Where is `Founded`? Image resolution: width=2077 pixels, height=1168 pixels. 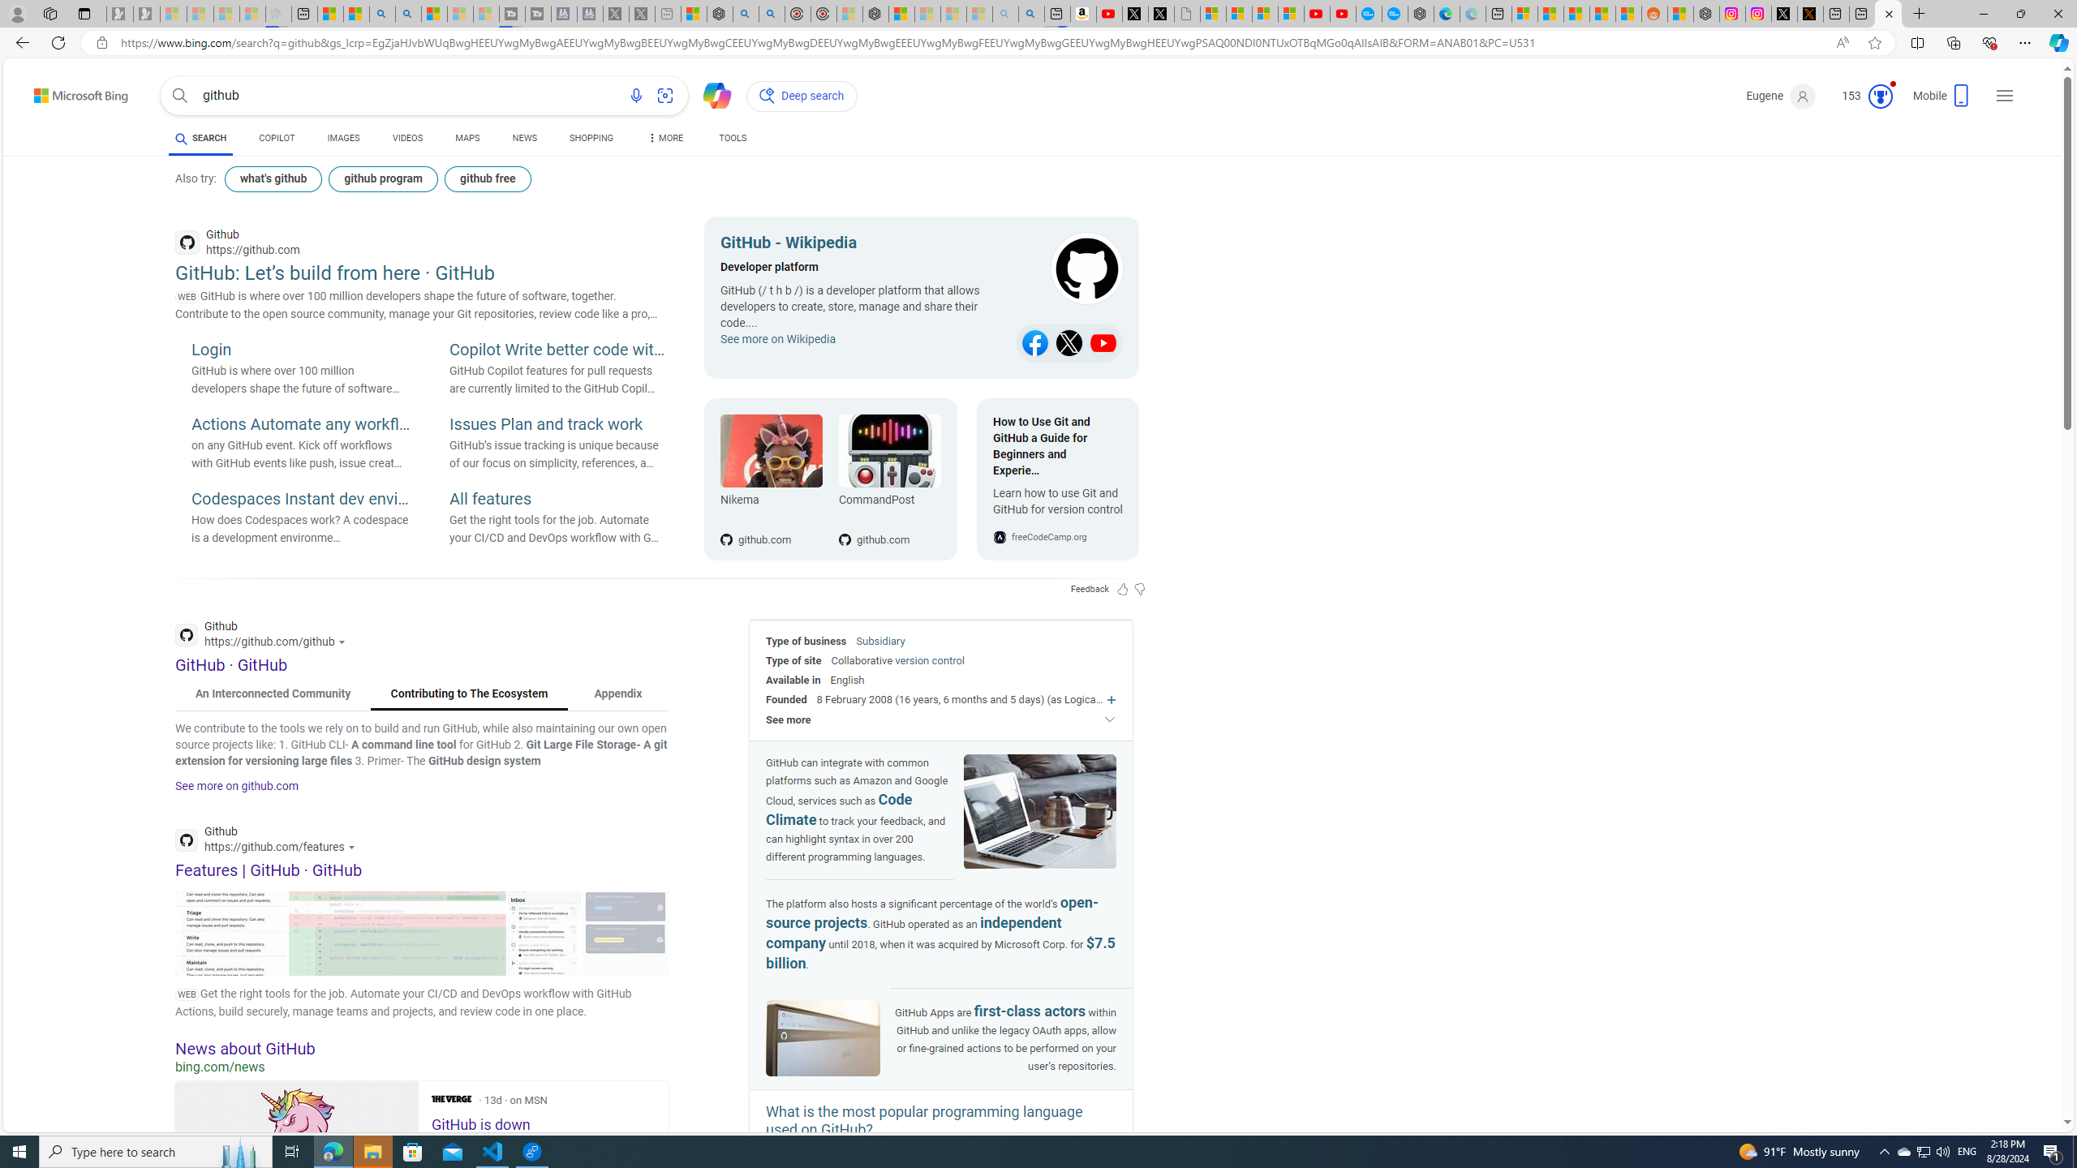 Founded is located at coordinates (787, 699).